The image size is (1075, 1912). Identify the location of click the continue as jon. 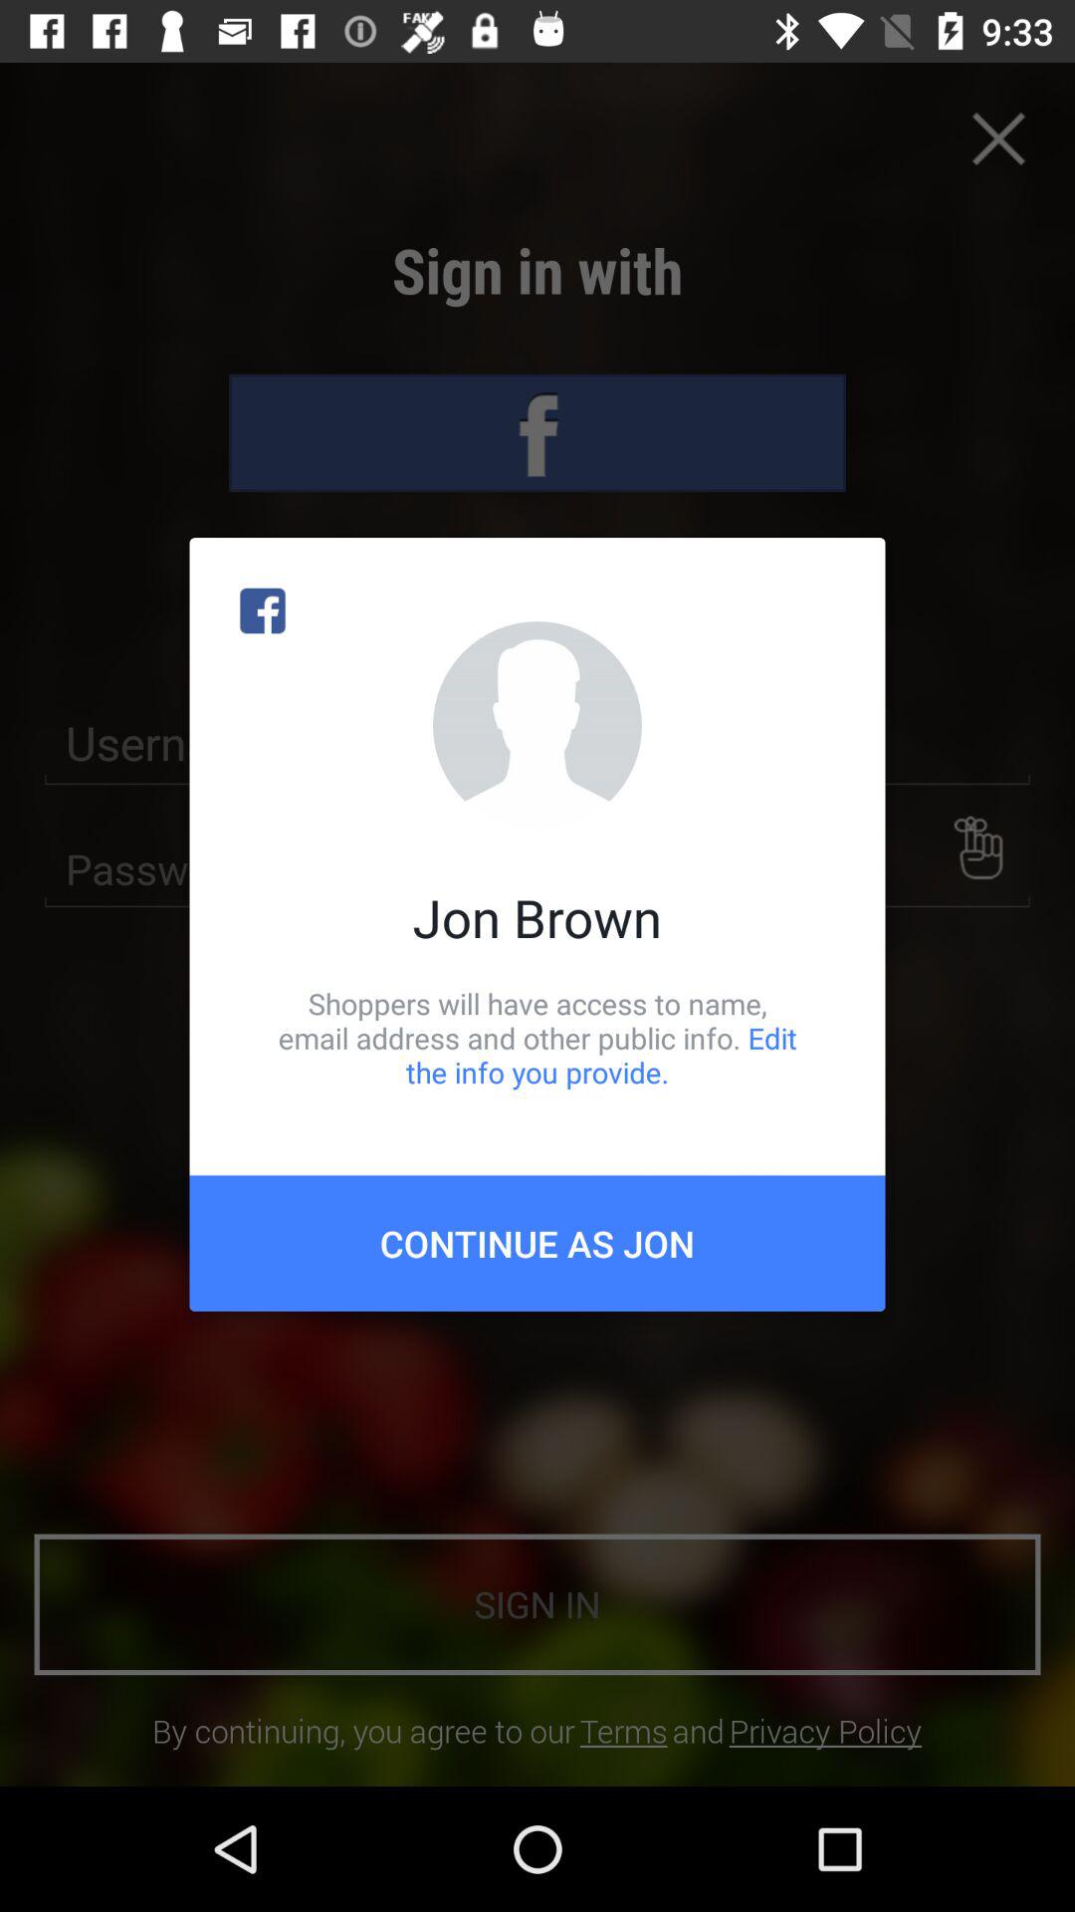
(537, 1243).